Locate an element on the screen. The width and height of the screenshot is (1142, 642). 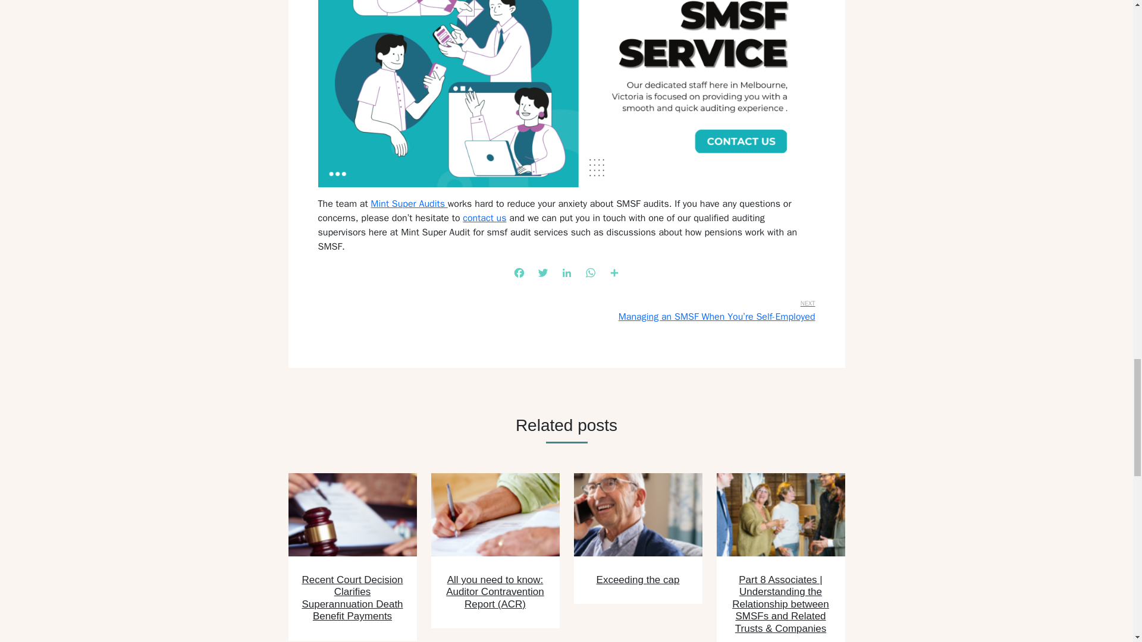
Exceeding the cap is located at coordinates (638, 579).